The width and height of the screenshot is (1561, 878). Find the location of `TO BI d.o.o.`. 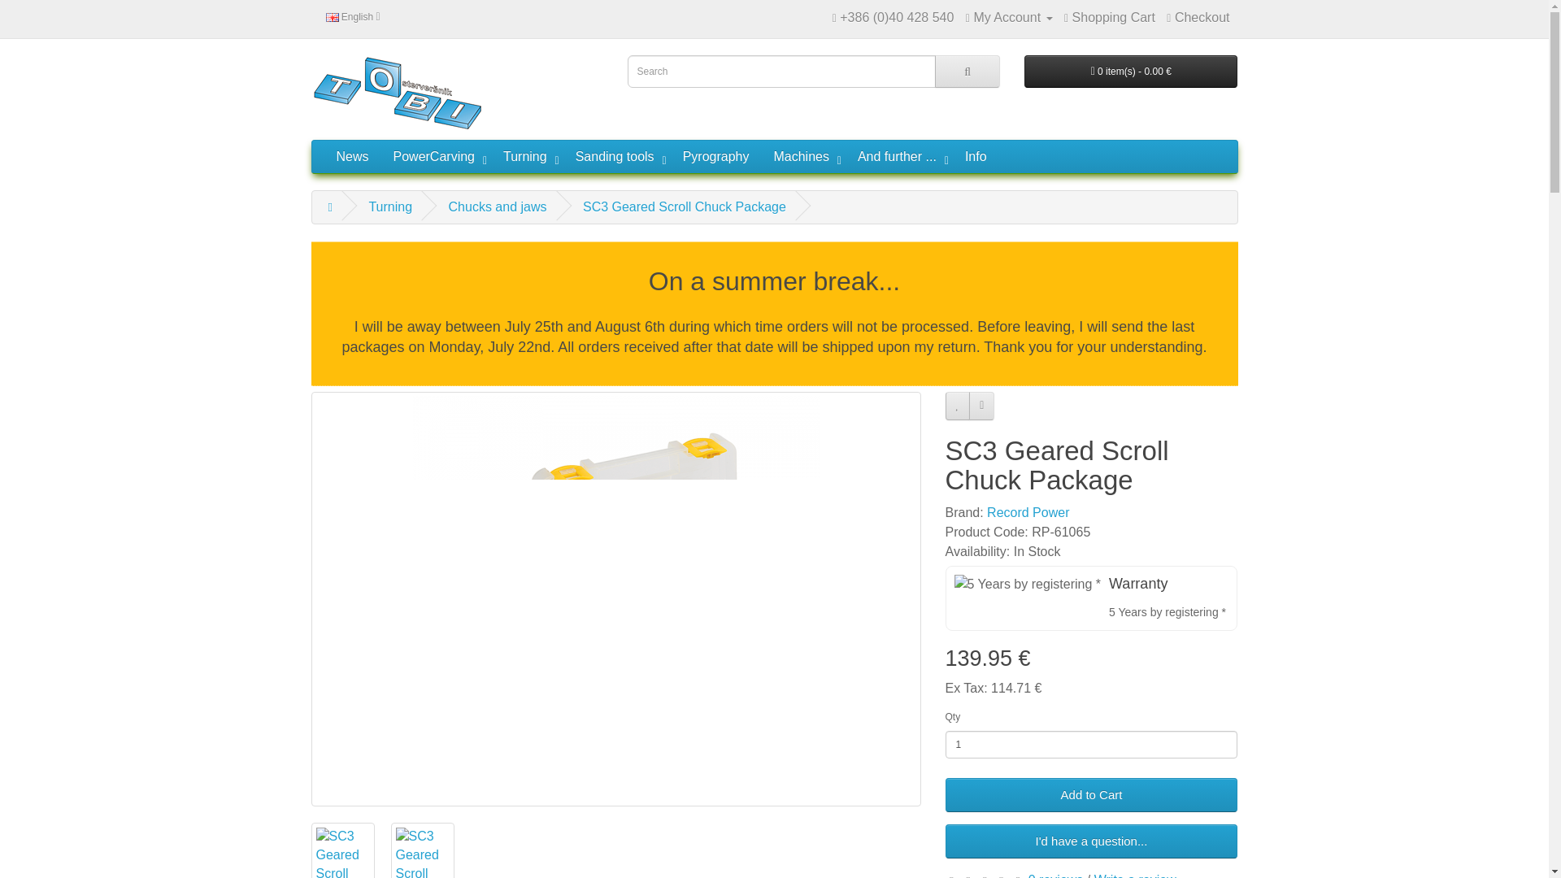

TO BI d.o.o. is located at coordinates (398, 93).